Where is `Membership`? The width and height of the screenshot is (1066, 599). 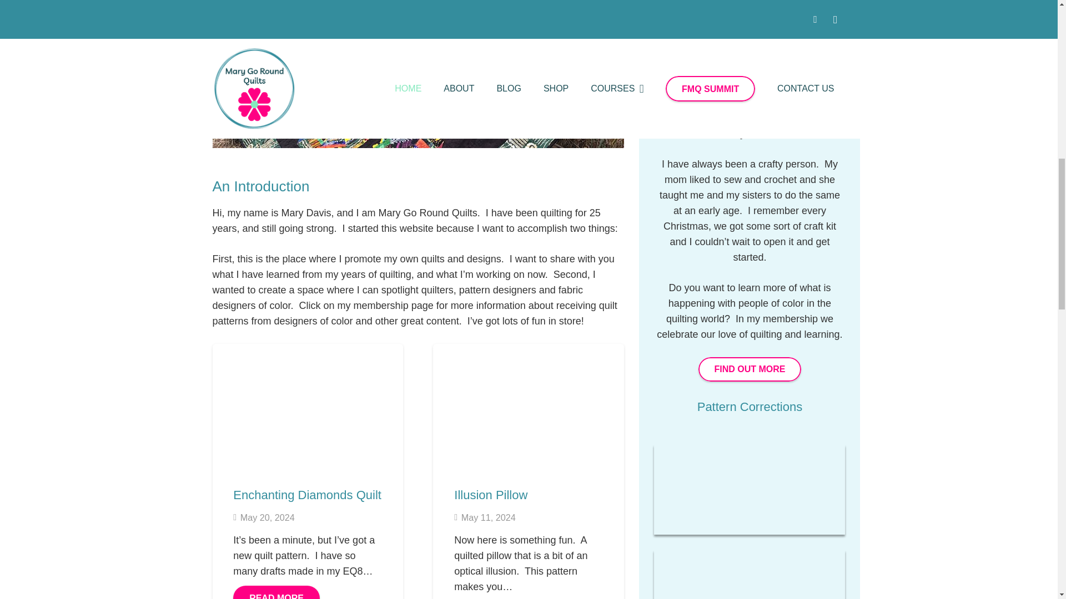
Membership is located at coordinates (750, 369).